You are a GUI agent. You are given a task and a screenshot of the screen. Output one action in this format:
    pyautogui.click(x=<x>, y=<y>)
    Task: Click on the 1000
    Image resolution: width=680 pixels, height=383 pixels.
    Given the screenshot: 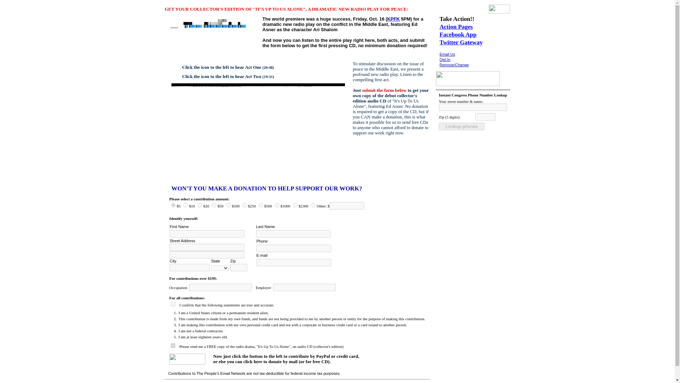 What is the action you would take?
    pyautogui.click(x=277, y=205)
    